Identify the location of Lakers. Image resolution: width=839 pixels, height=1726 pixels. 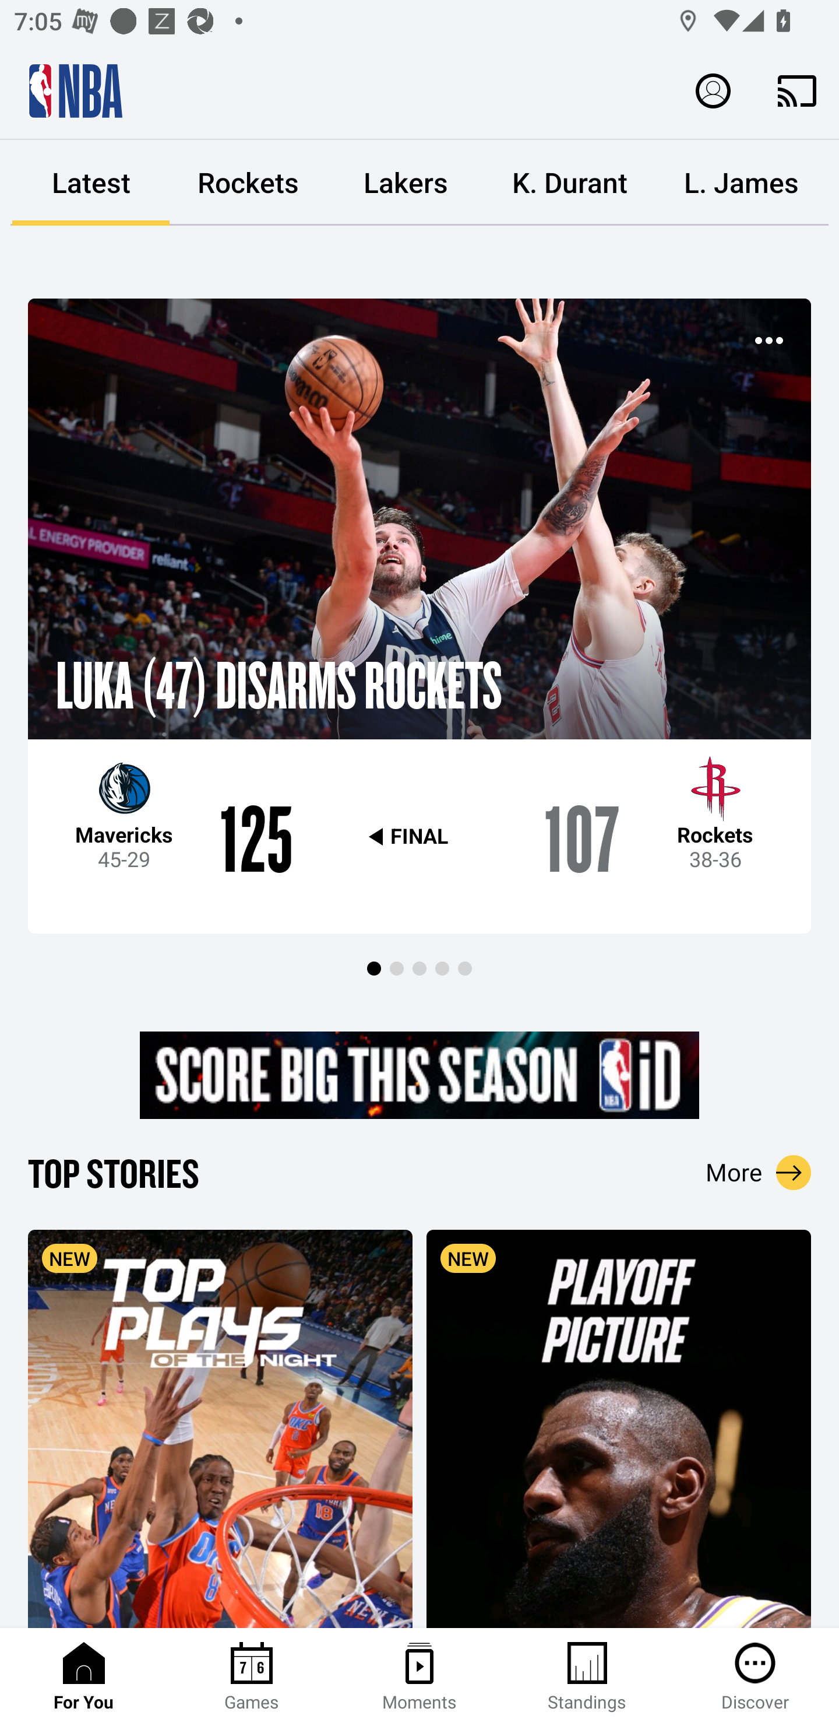
(406, 183).